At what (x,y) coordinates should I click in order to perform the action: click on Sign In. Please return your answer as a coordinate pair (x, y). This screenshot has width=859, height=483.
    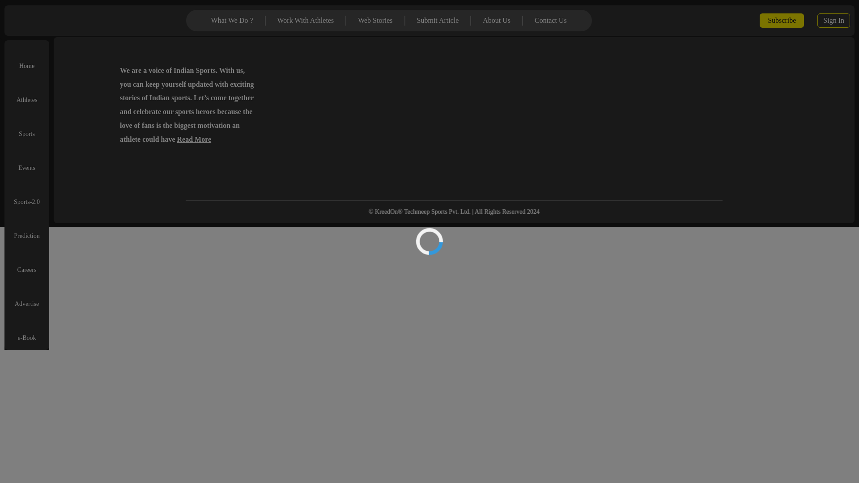
    Looking at the image, I should click on (833, 21).